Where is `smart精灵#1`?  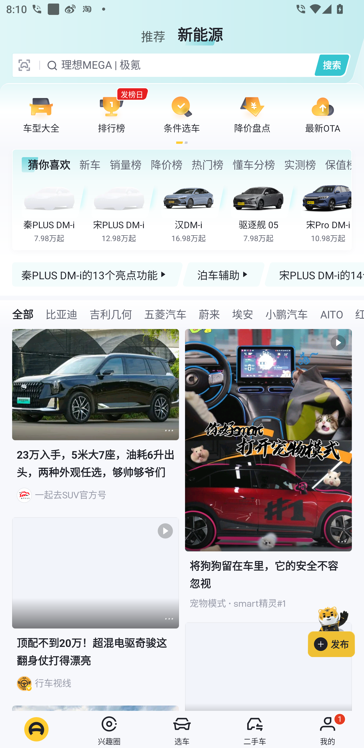
smart精灵#1 is located at coordinates (260, 603).